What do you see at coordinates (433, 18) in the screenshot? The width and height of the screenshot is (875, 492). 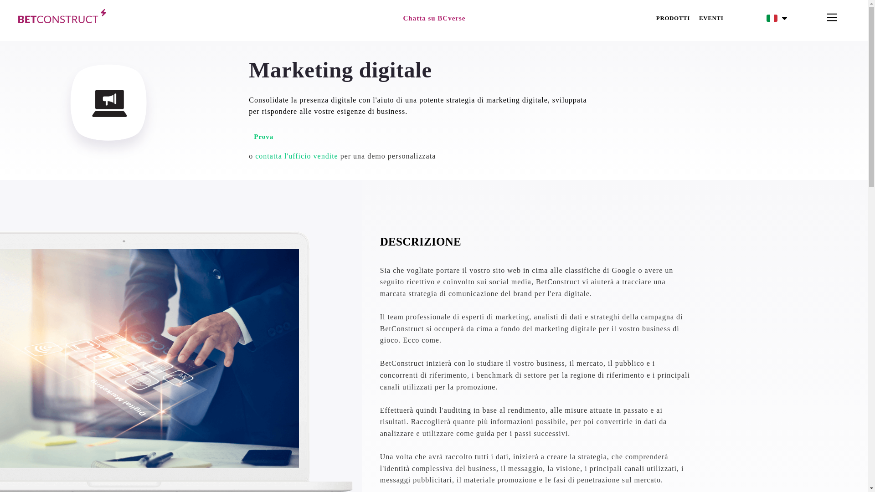 I see `Chatta su BCverse` at bounding box center [433, 18].